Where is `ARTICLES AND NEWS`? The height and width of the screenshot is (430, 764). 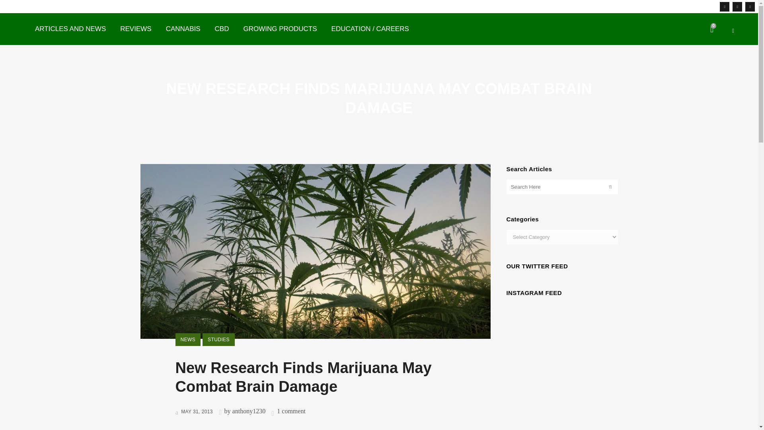
ARTICLES AND NEWS is located at coordinates (70, 29).